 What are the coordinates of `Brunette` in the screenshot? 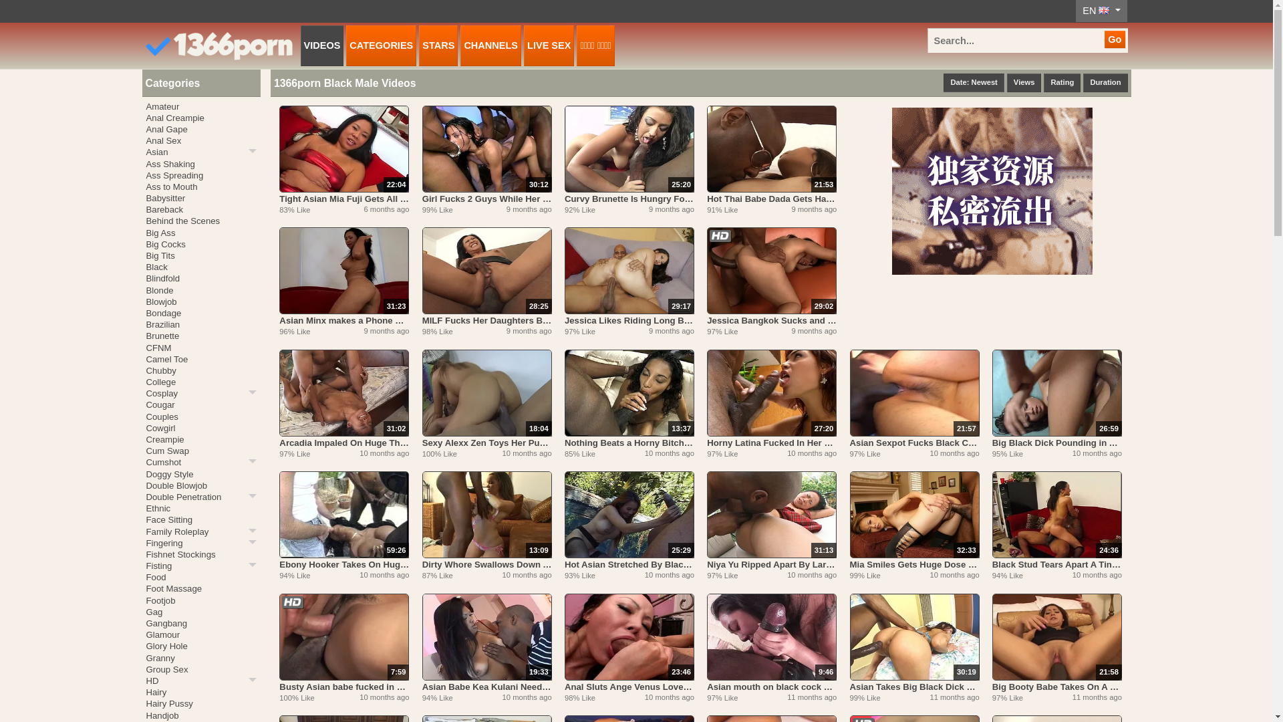 It's located at (201, 336).